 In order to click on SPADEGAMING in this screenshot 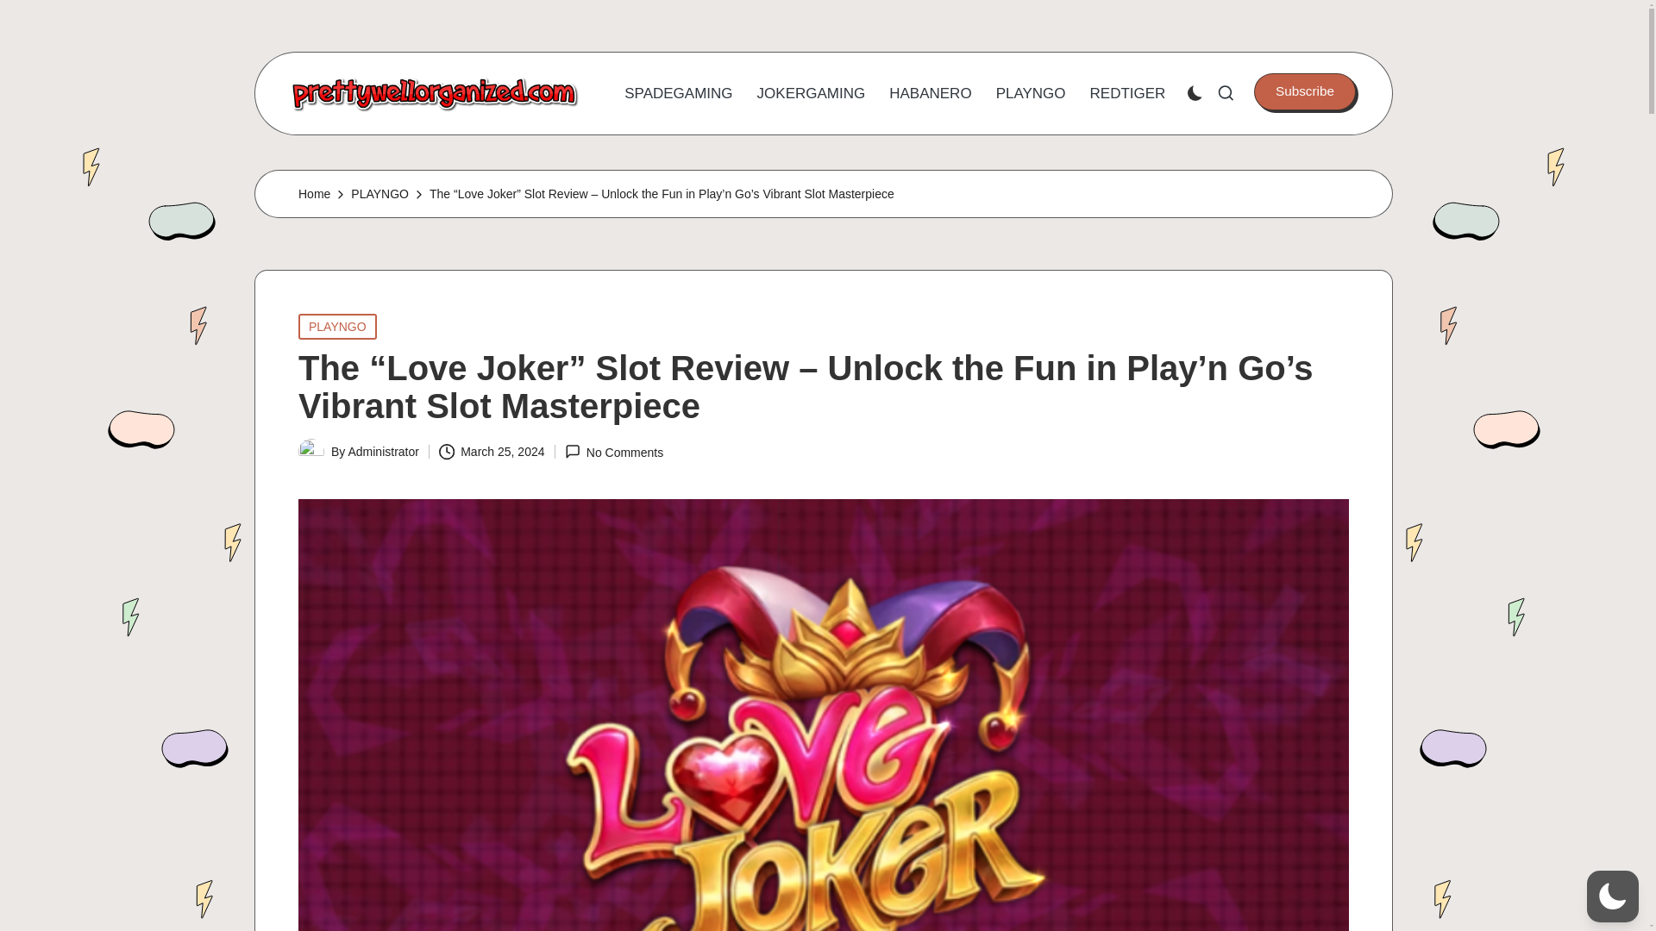, I will do `click(678, 93)`.